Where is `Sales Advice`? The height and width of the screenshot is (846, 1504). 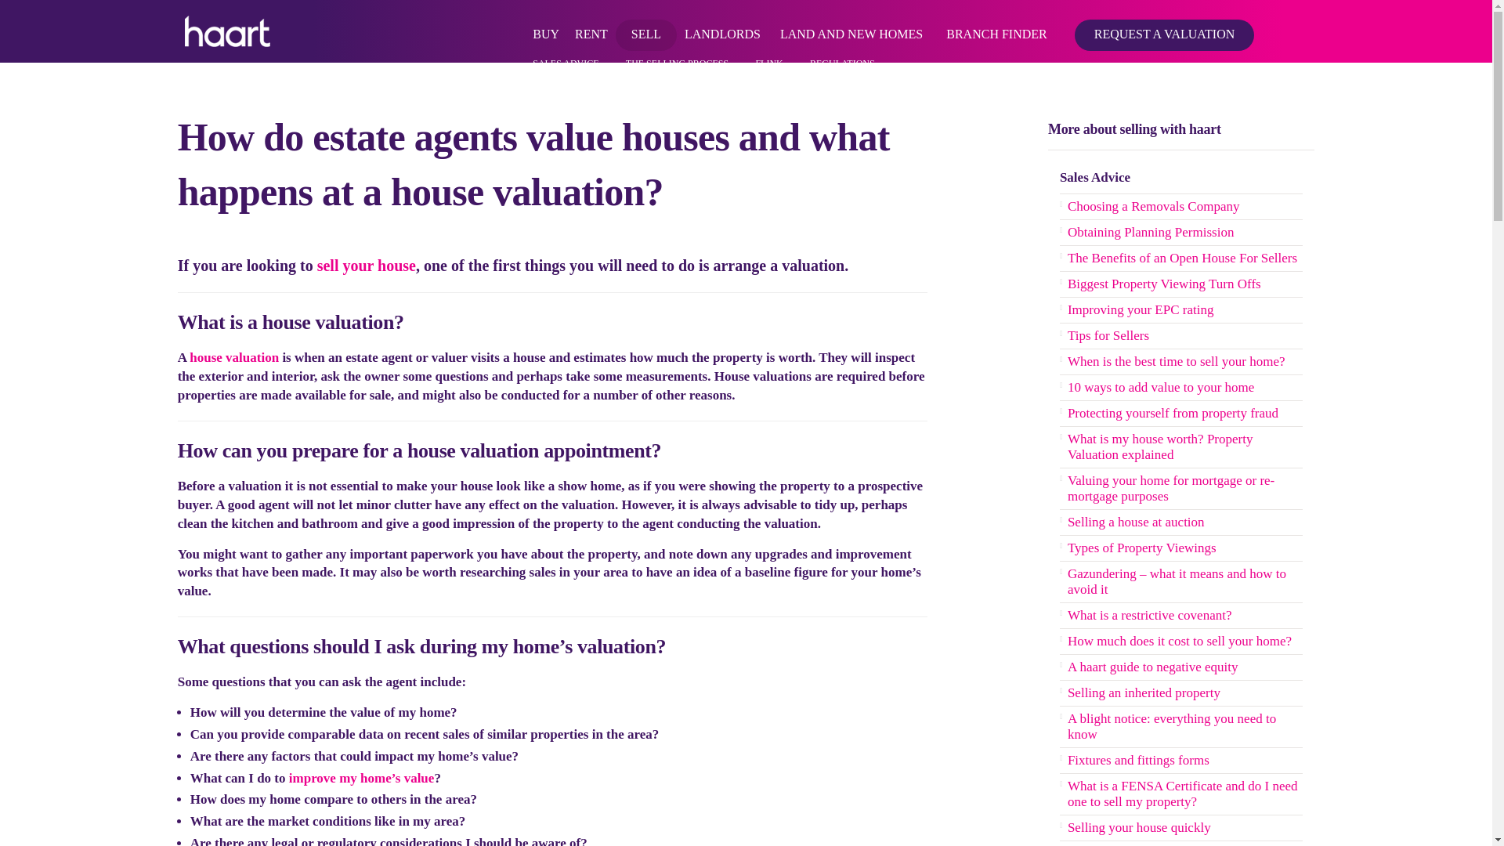 Sales Advice is located at coordinates (1181, 179).